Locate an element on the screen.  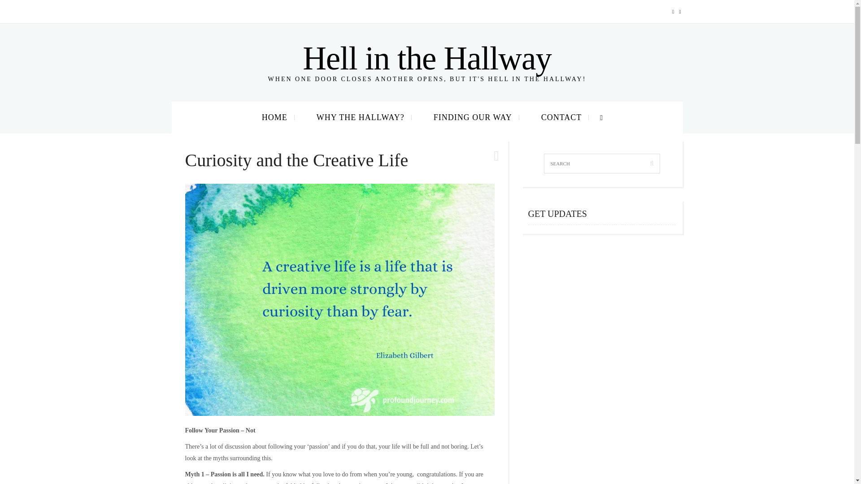
WHY THE HALLWAY? is located at coordinates (361, 117).